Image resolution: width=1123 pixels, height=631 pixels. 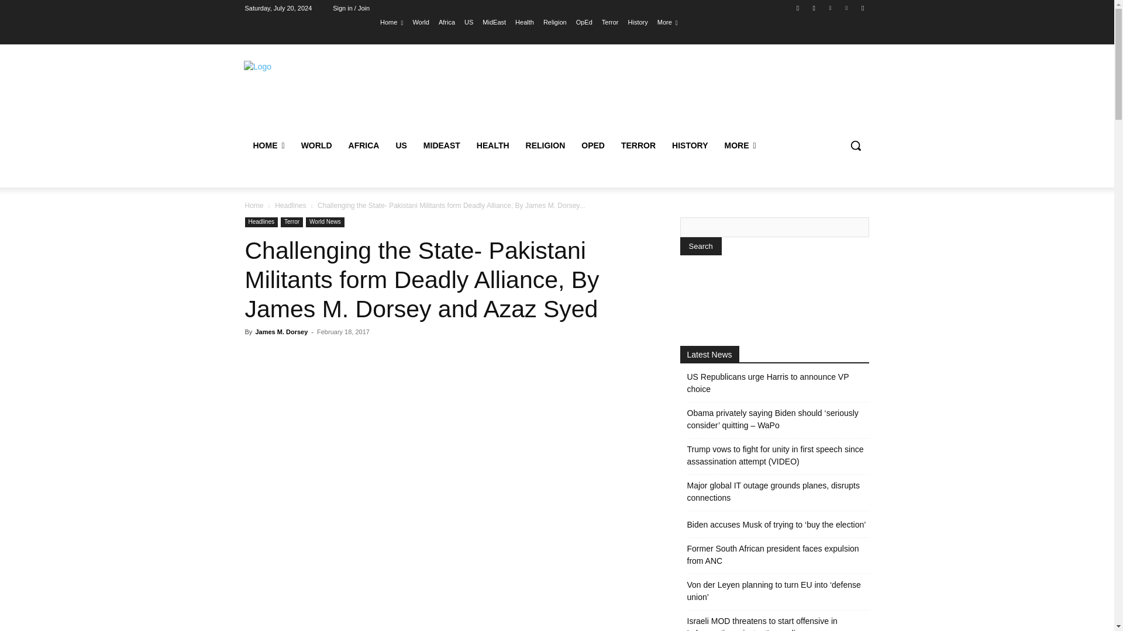 What do you see at coordinates (700, 247) in the screenshot?
I see `Search` at bounding box center [700, 247].